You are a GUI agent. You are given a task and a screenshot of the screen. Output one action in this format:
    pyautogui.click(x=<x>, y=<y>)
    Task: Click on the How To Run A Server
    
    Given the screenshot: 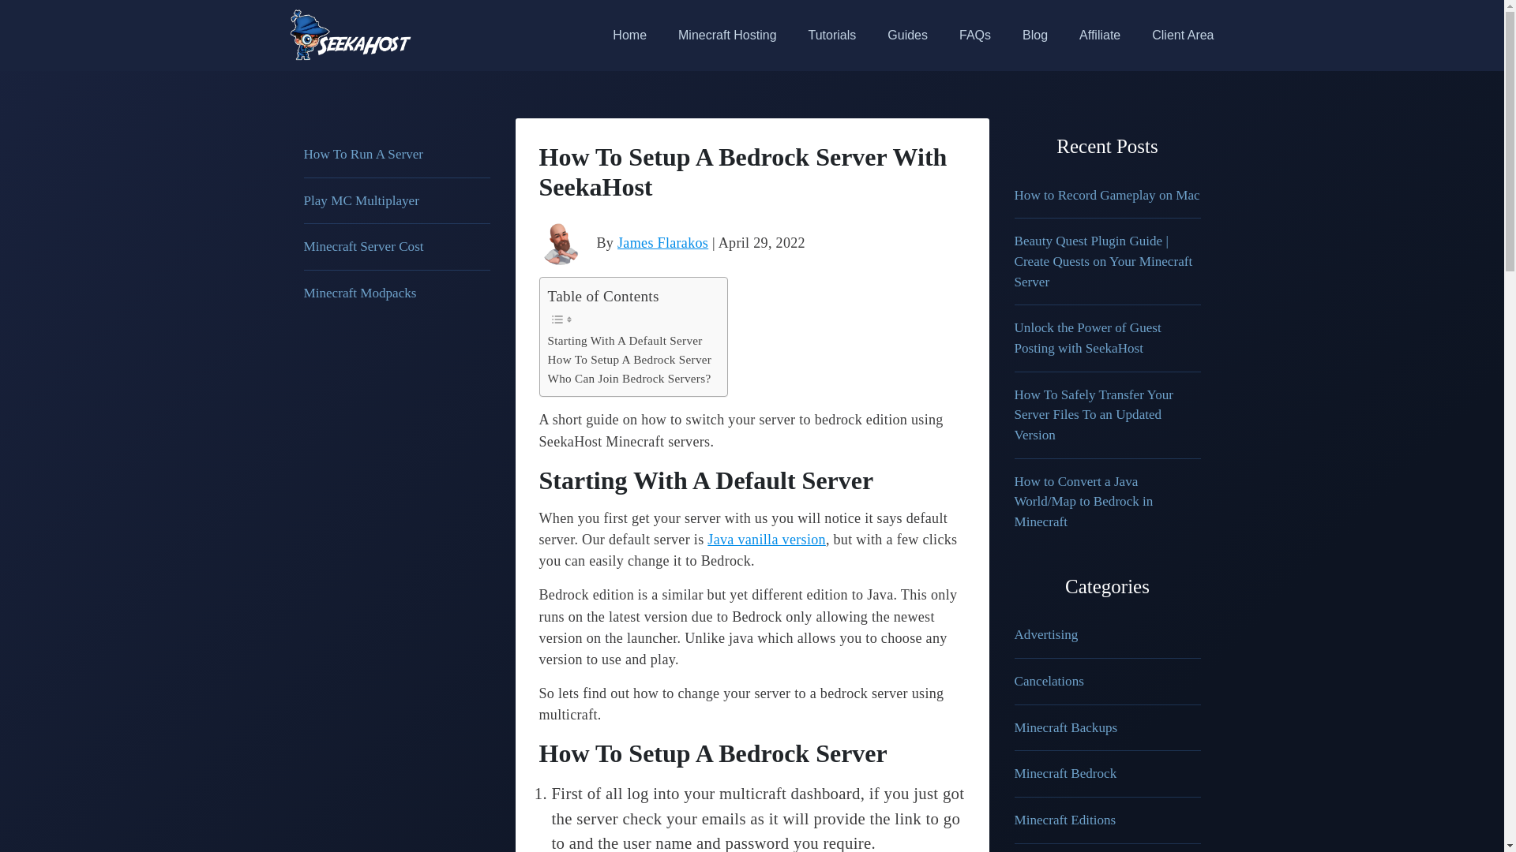 What is the action you would take?
    pyautogui.click(x=363, y=154)
    